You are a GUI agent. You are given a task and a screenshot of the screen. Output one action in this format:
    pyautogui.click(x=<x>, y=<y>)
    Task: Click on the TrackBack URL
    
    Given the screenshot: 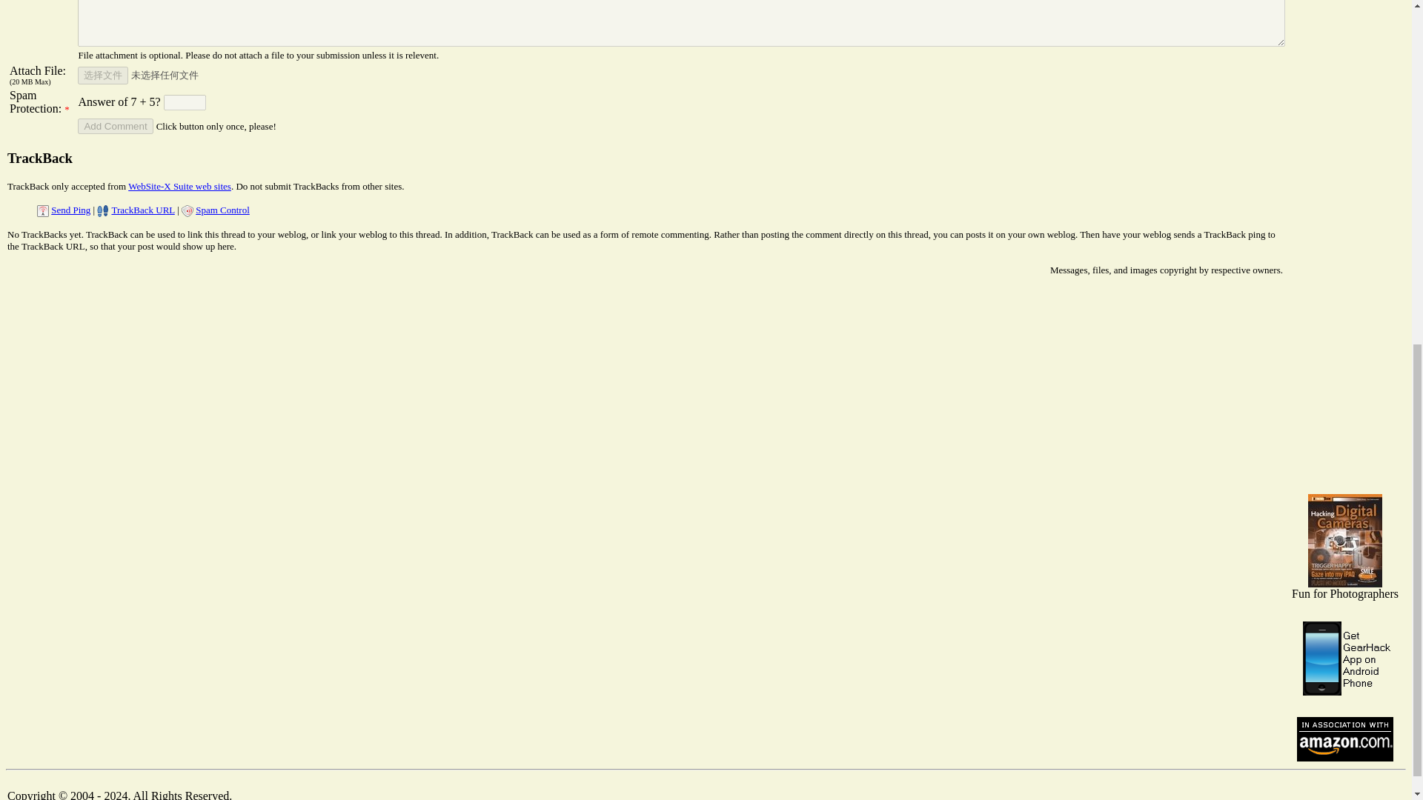 What is the action you would take?
    pyautogui.click(x=142, y=210)
    